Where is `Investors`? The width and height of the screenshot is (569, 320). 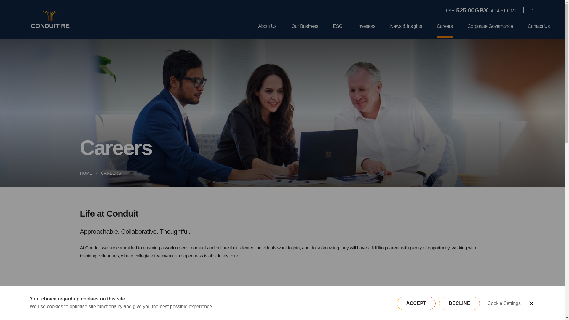
Investors is located at coordinates (144, 308).